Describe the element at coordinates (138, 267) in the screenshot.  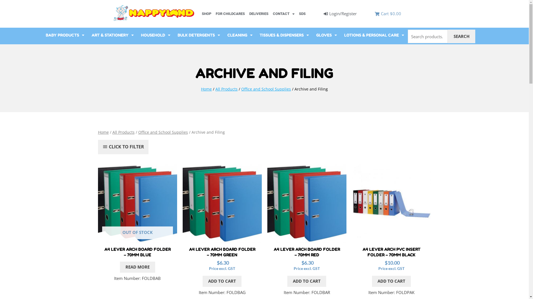
I see `READ MORE` at that location.